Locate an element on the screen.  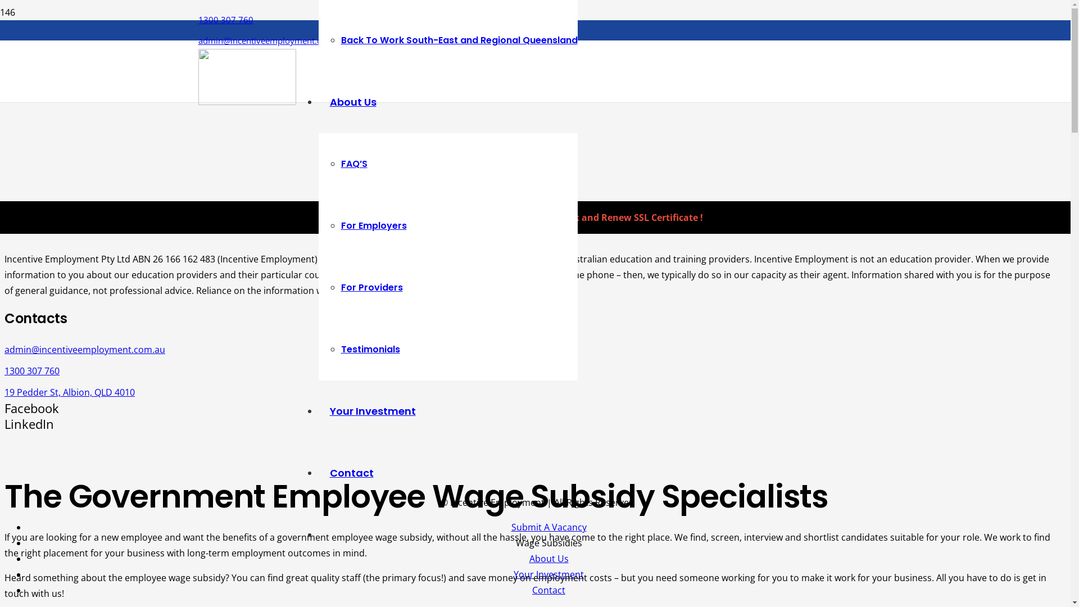
Your Investment is located at coordinates (372, 411).